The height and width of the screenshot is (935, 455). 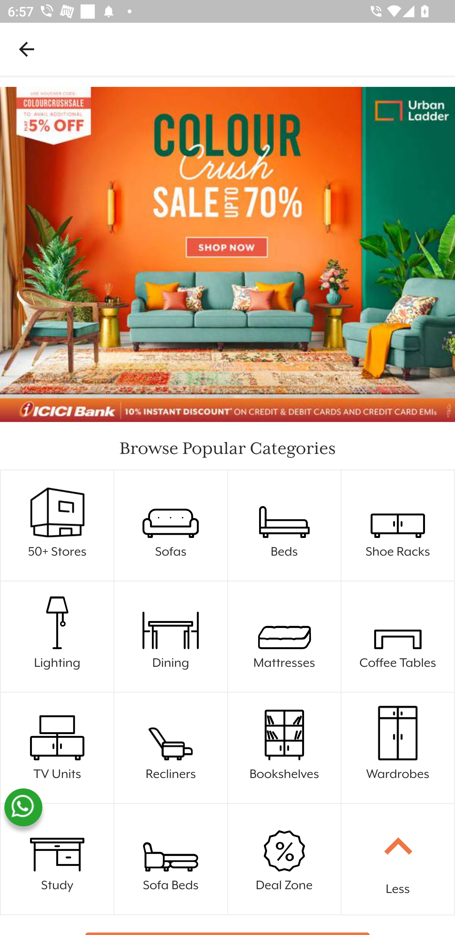 I want to click on Recliners Recliners Recliners Recliners, so click(x=171, y=748).